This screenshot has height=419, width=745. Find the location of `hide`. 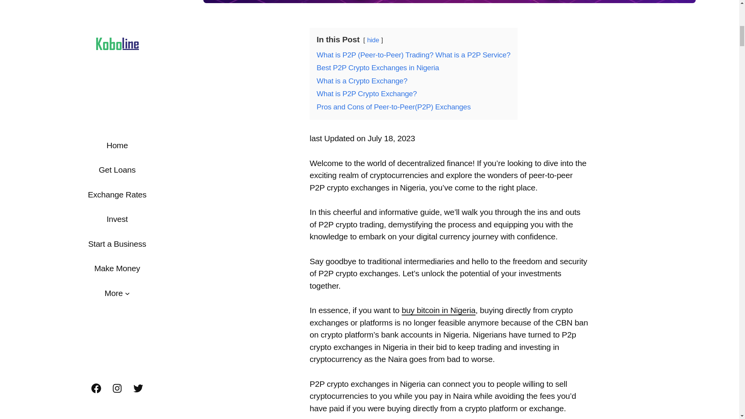

hide is located at coordinates (373, 40).